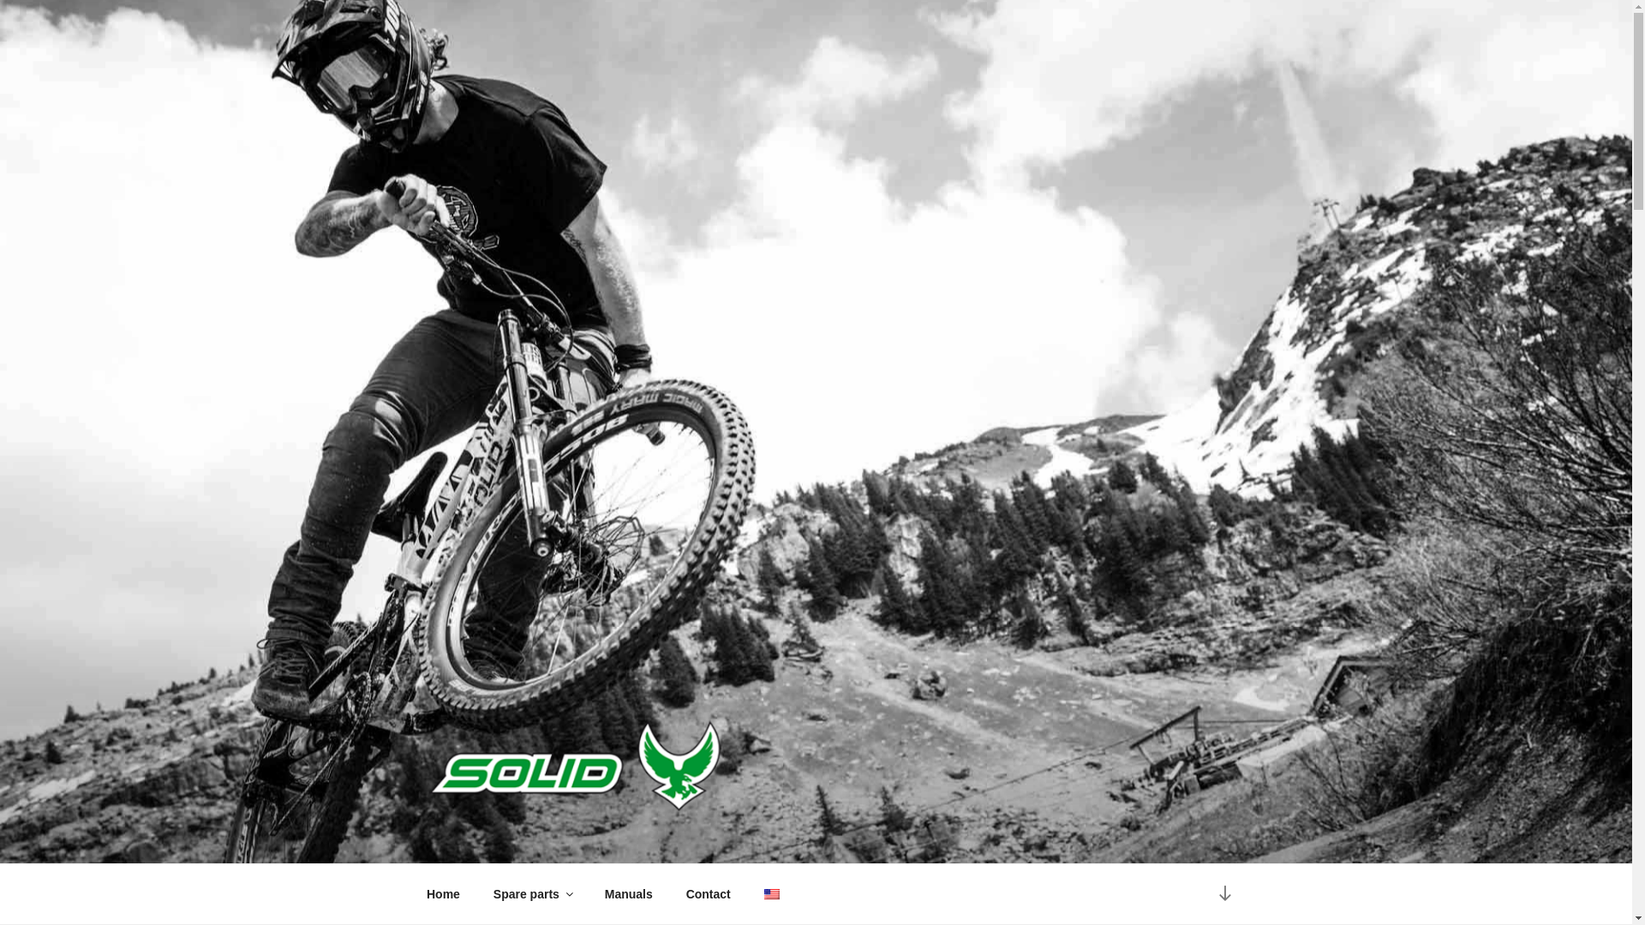 This screenshot has width=1645, height=925. I want to click on Scroll down to content, so click(1223, 894).